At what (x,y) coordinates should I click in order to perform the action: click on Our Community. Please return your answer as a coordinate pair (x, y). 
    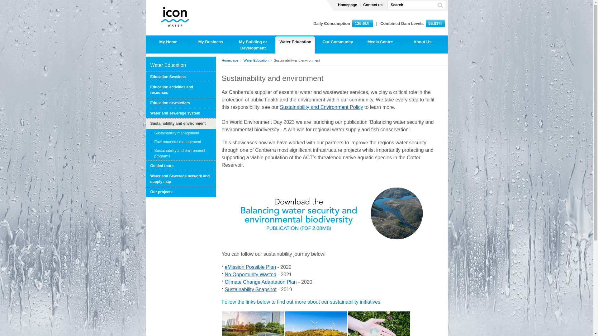
    Looking at the image, I should click on (338, 45).